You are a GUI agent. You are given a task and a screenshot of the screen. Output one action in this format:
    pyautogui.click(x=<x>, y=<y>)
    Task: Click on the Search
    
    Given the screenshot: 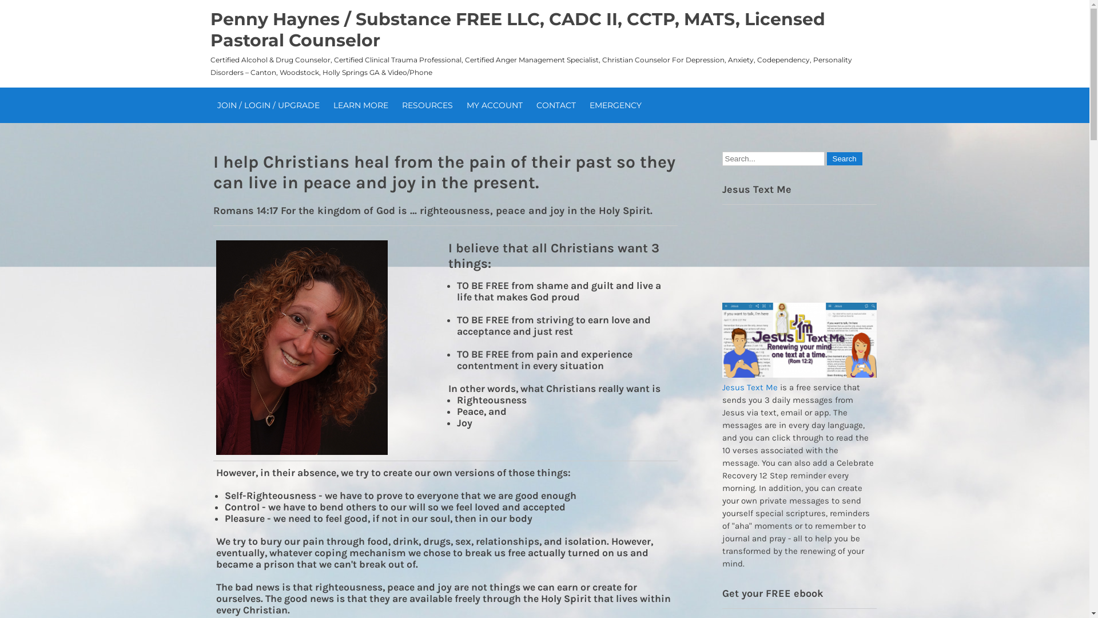 What is the action you would take?
    pyautogui.click(x=845, y=159)
    